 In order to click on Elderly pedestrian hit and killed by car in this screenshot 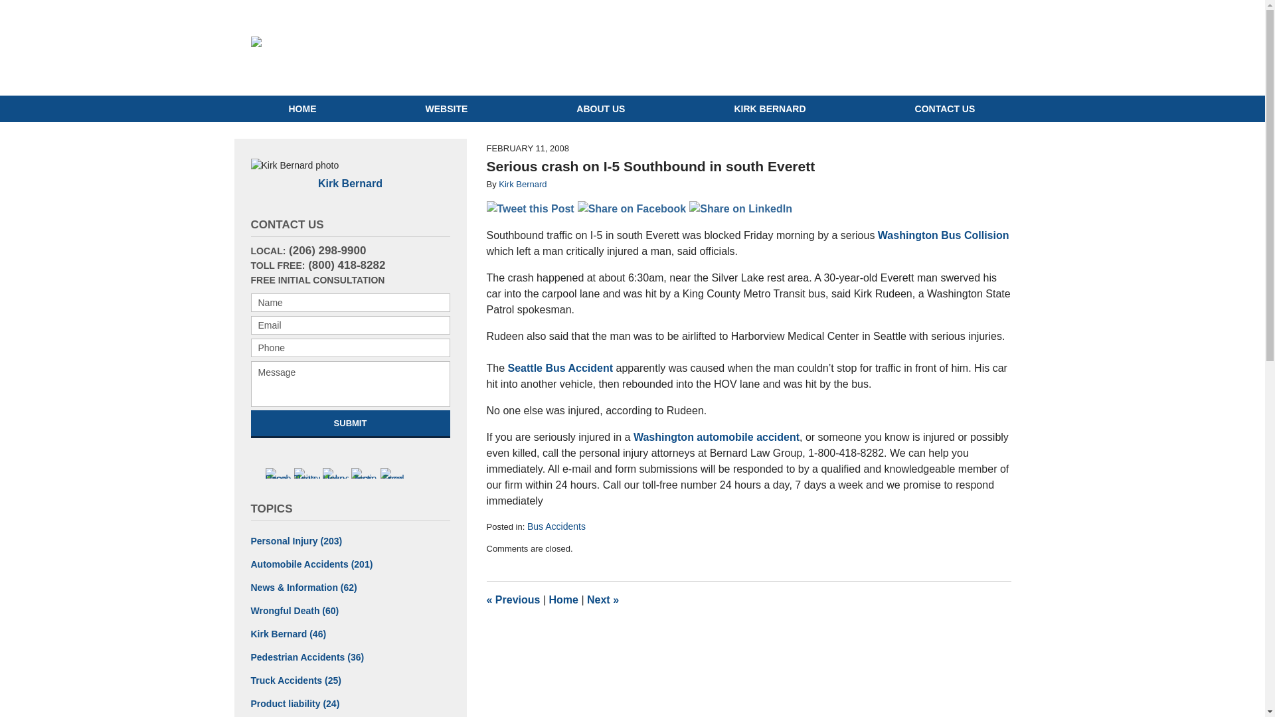, I will do `click(513, 599)`.